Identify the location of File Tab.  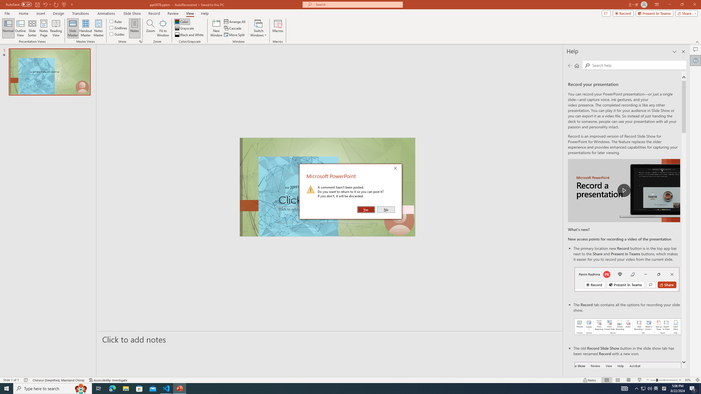
(7, 13).